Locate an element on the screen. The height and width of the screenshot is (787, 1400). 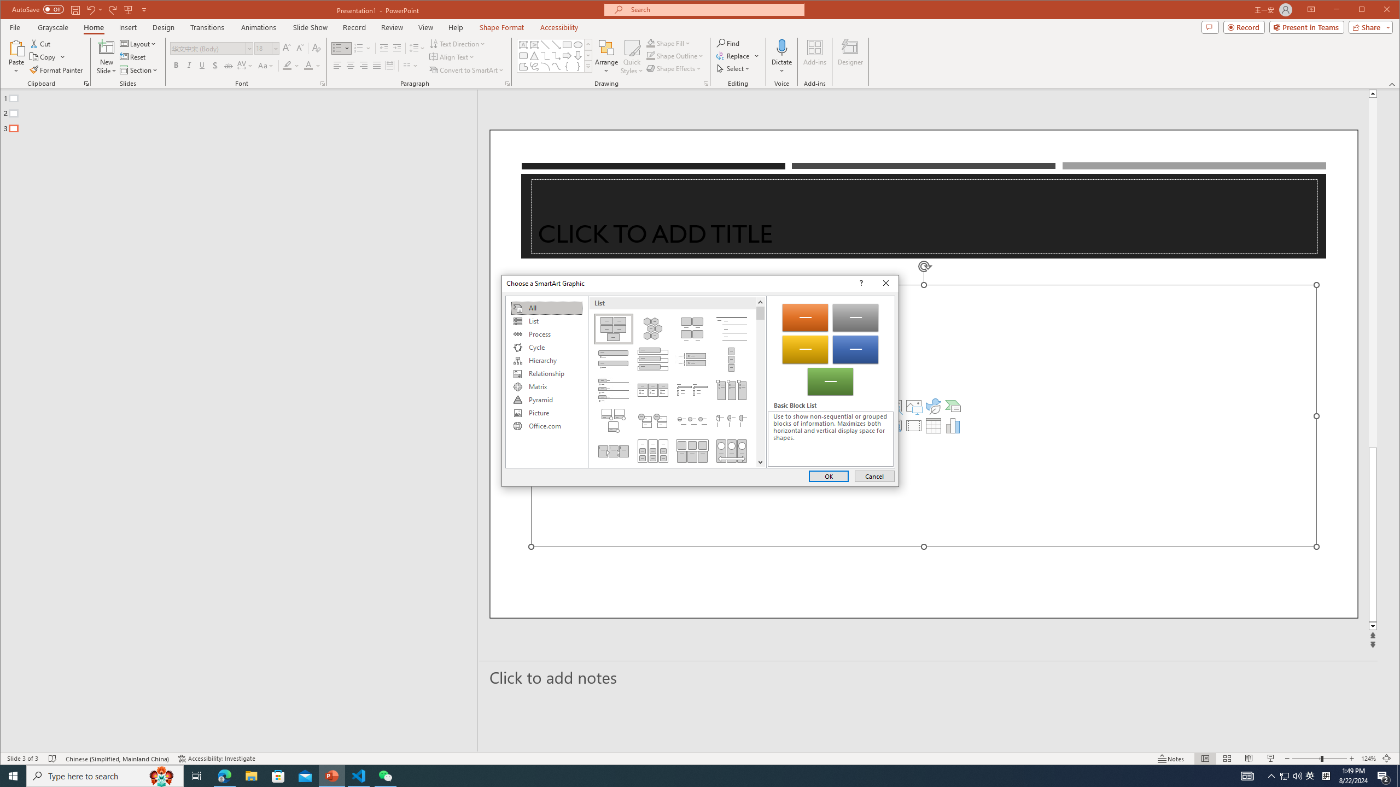
Detailed Process is located at coordinates (613, 451).